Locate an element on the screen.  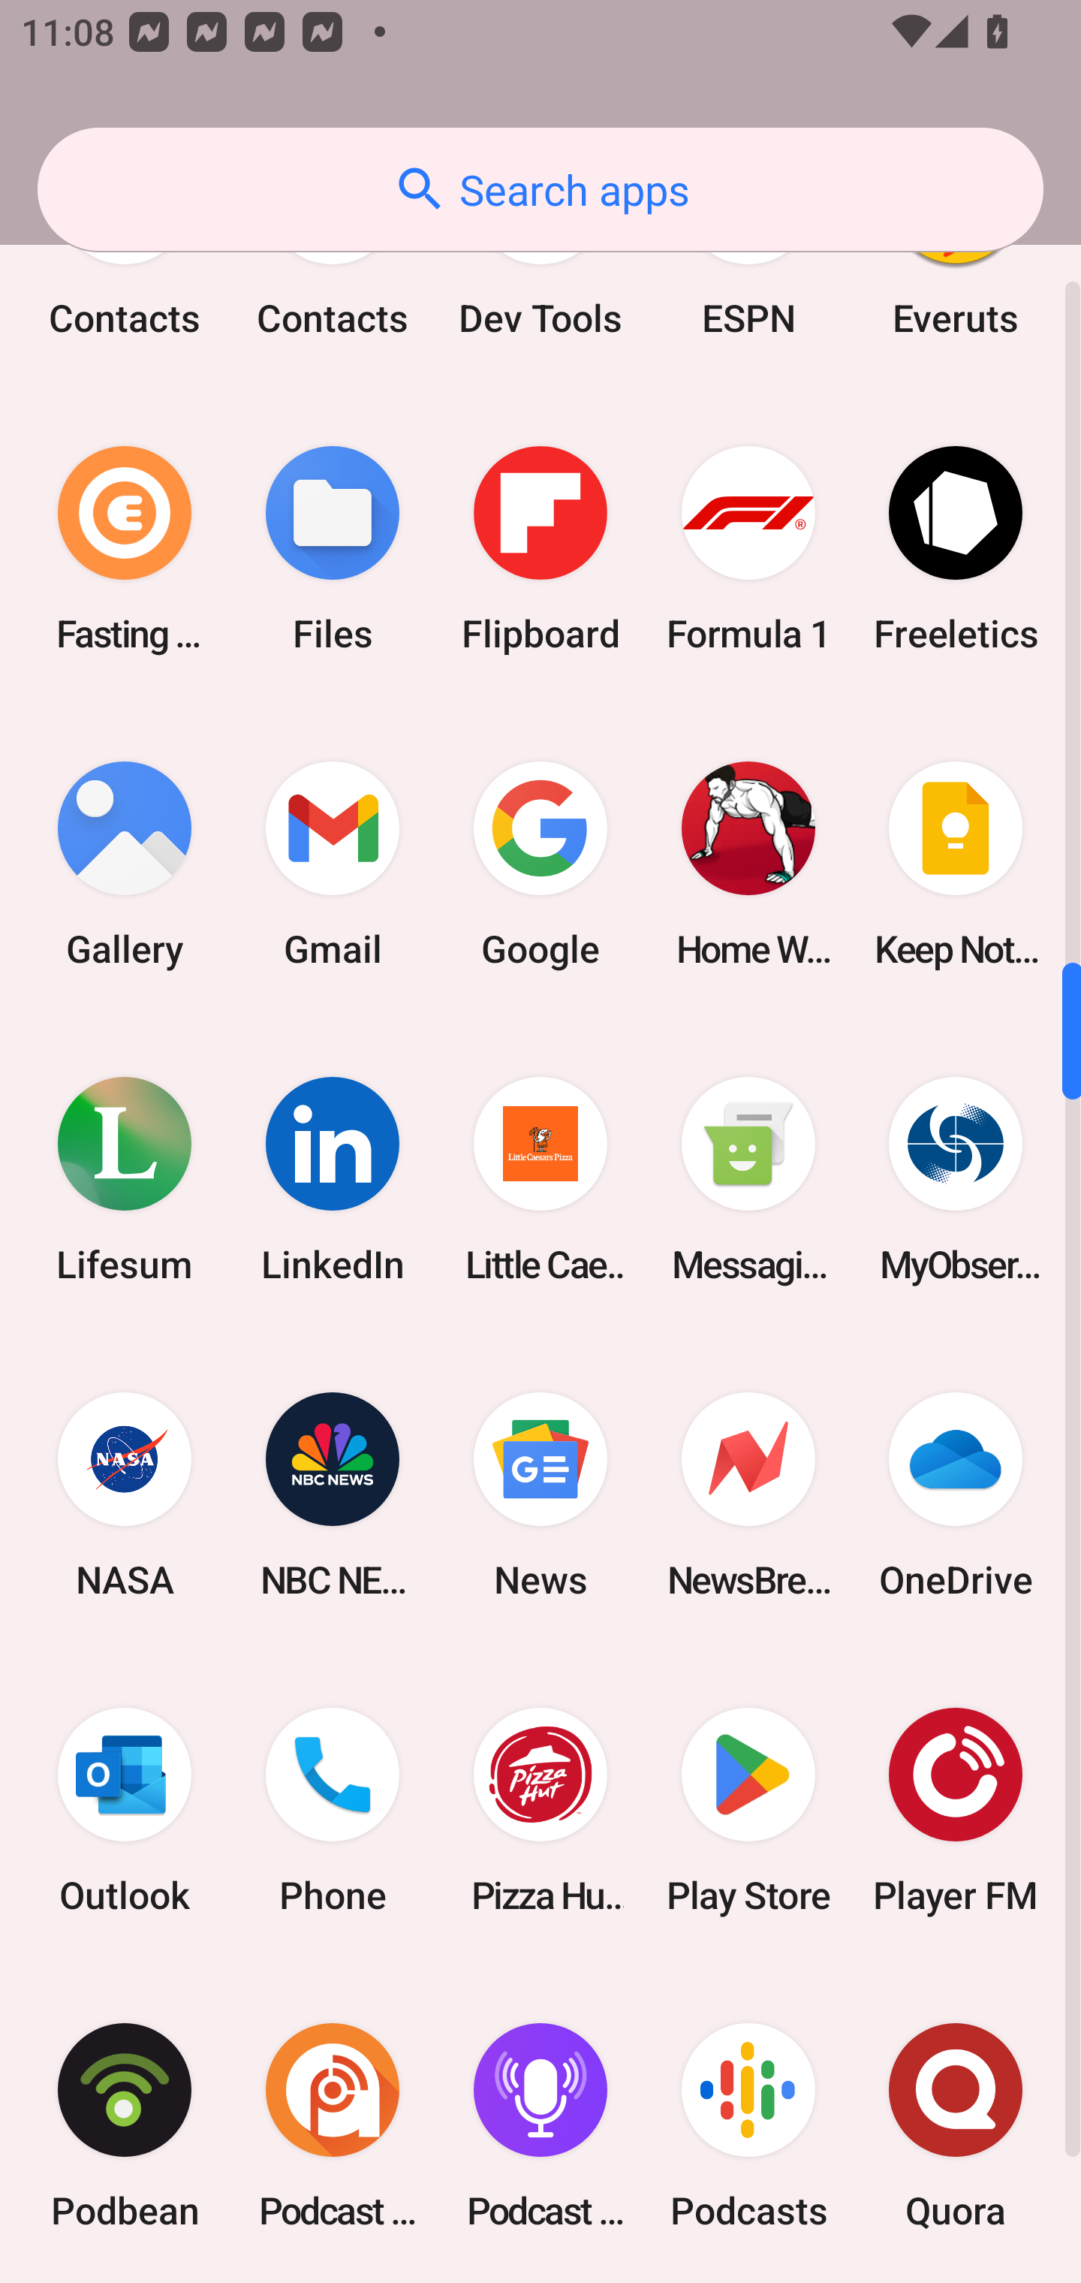
Podbean is located at coordinates (125, 2125).